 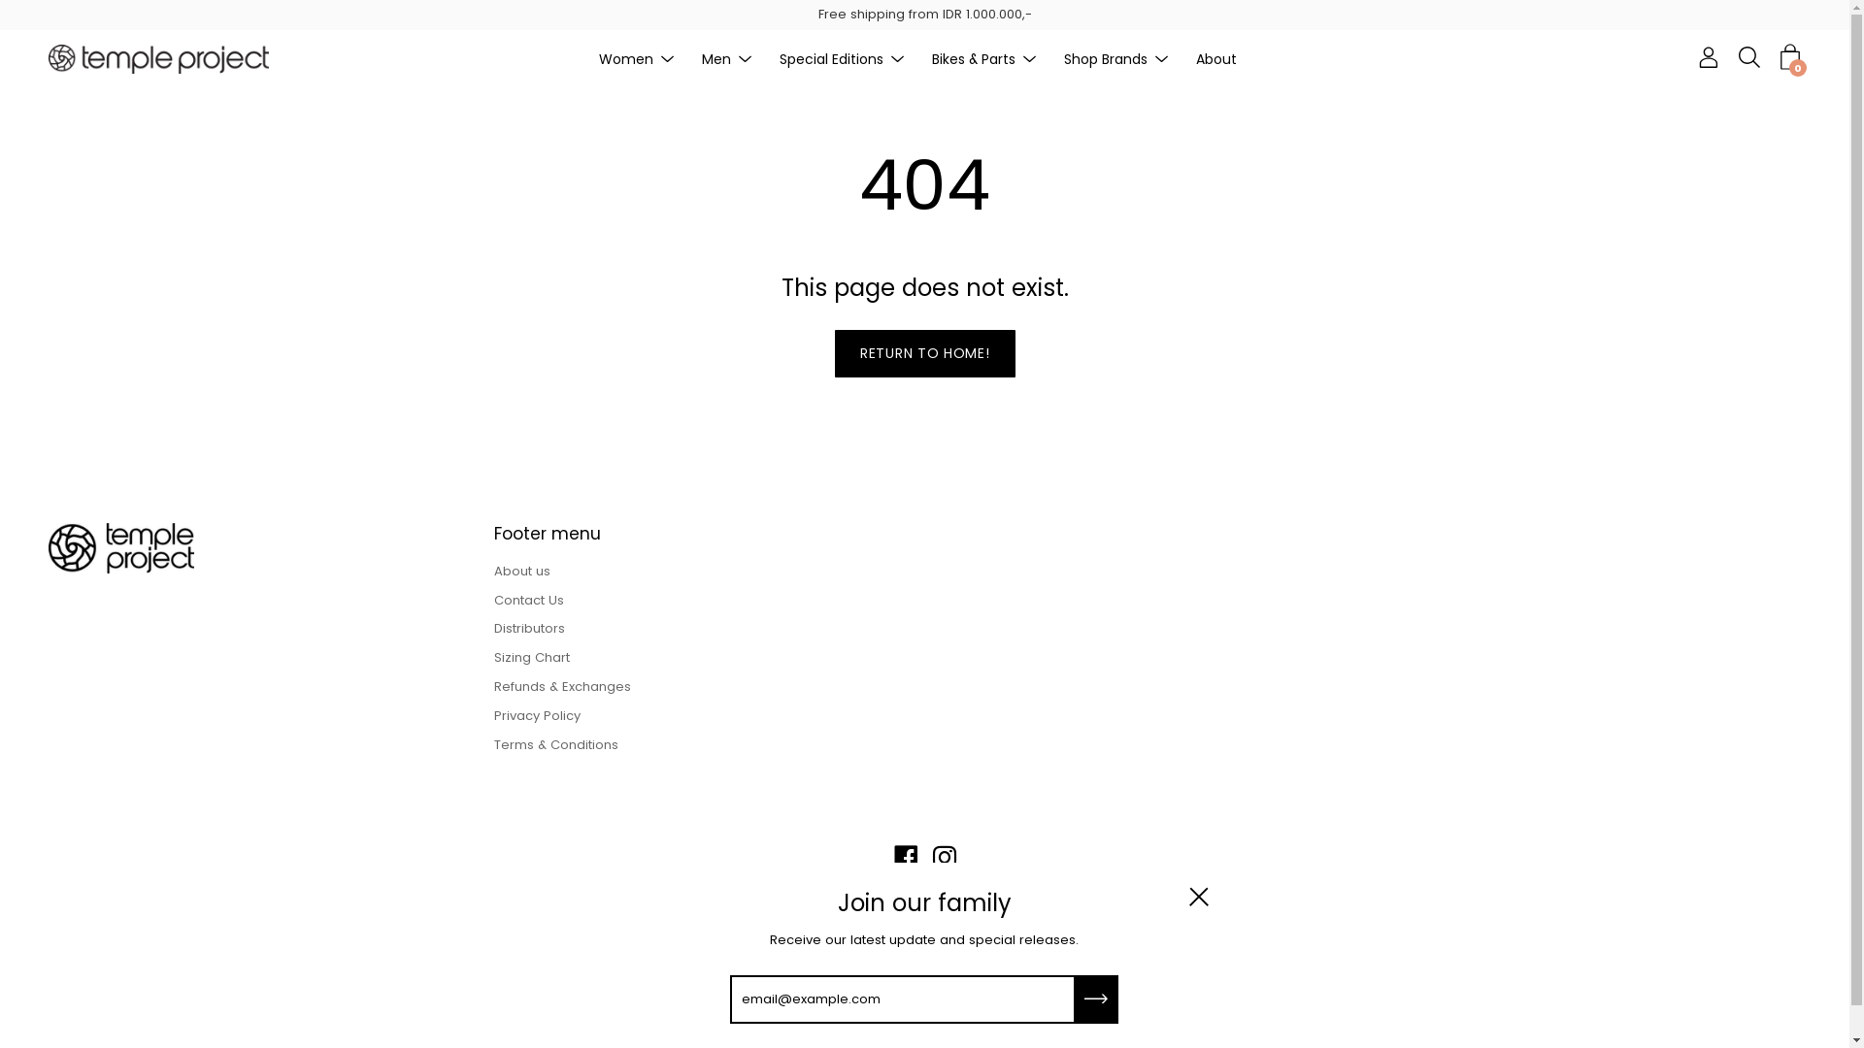 I want to click on Contact Us, so click(x=528, y=600).